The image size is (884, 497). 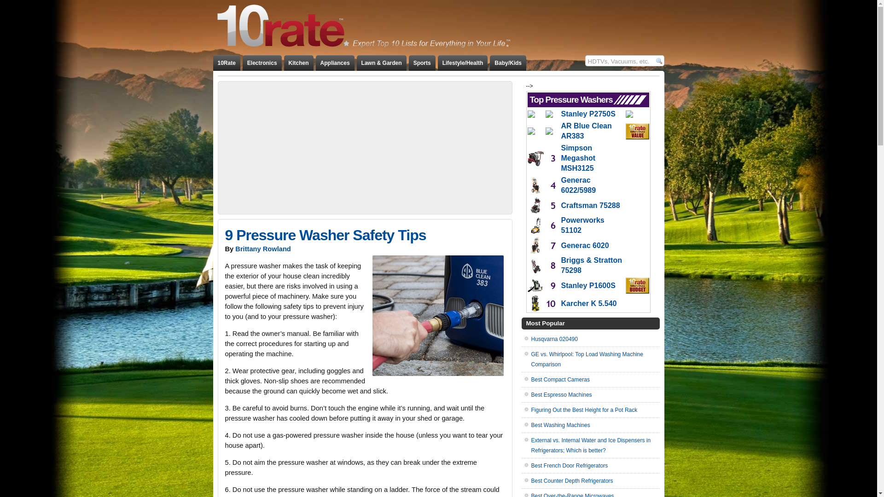 I want to click on Karcher K 5.540, so click(x=588, y=304).